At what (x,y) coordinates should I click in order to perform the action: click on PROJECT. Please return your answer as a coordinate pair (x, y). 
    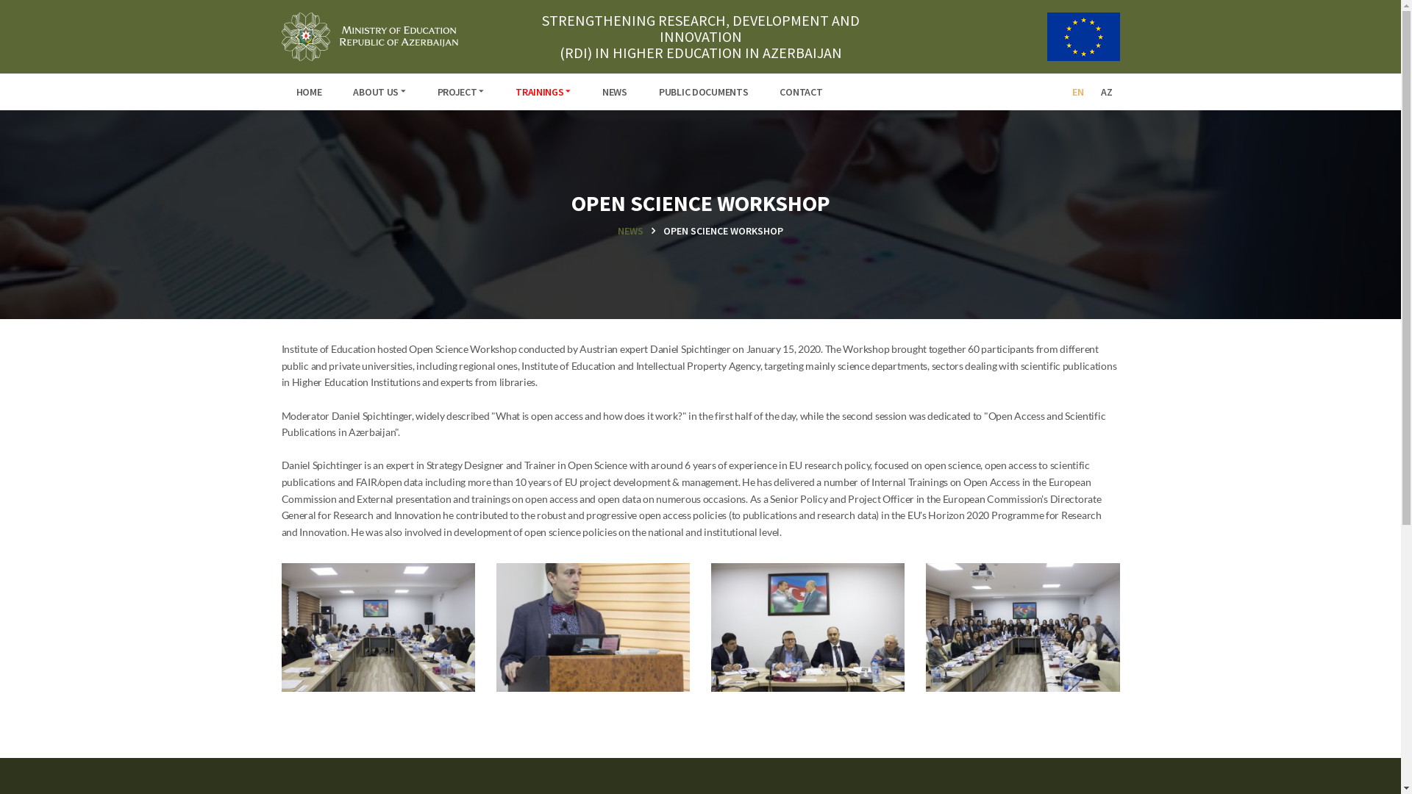
    Looking at the image, I should click on (461, 92).